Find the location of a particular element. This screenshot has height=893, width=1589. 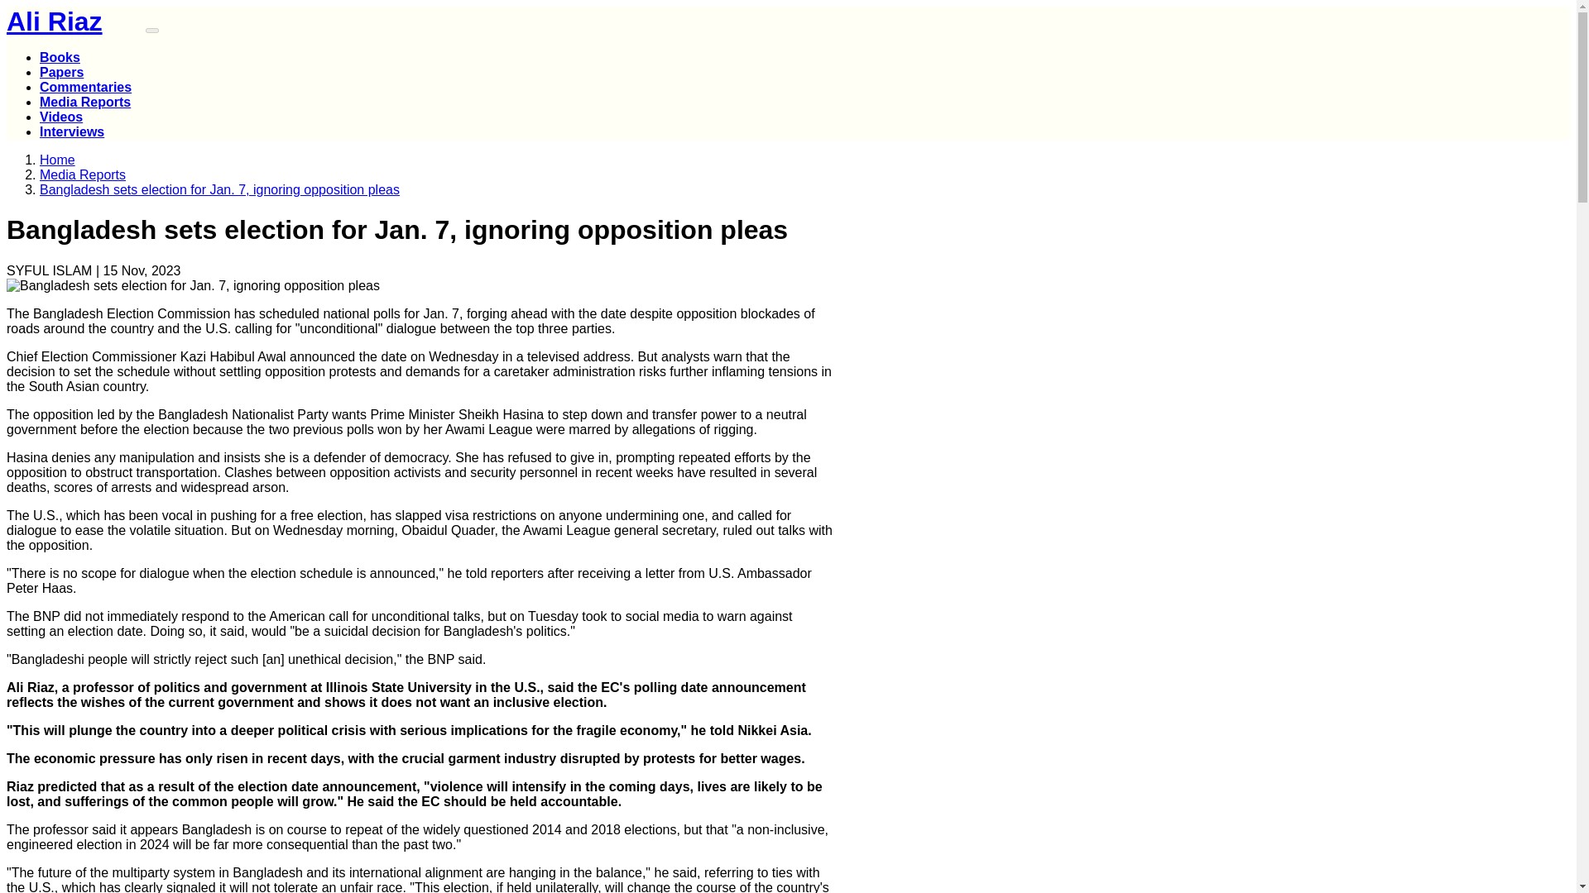

Media Reports is located at coordinates (83, 175).